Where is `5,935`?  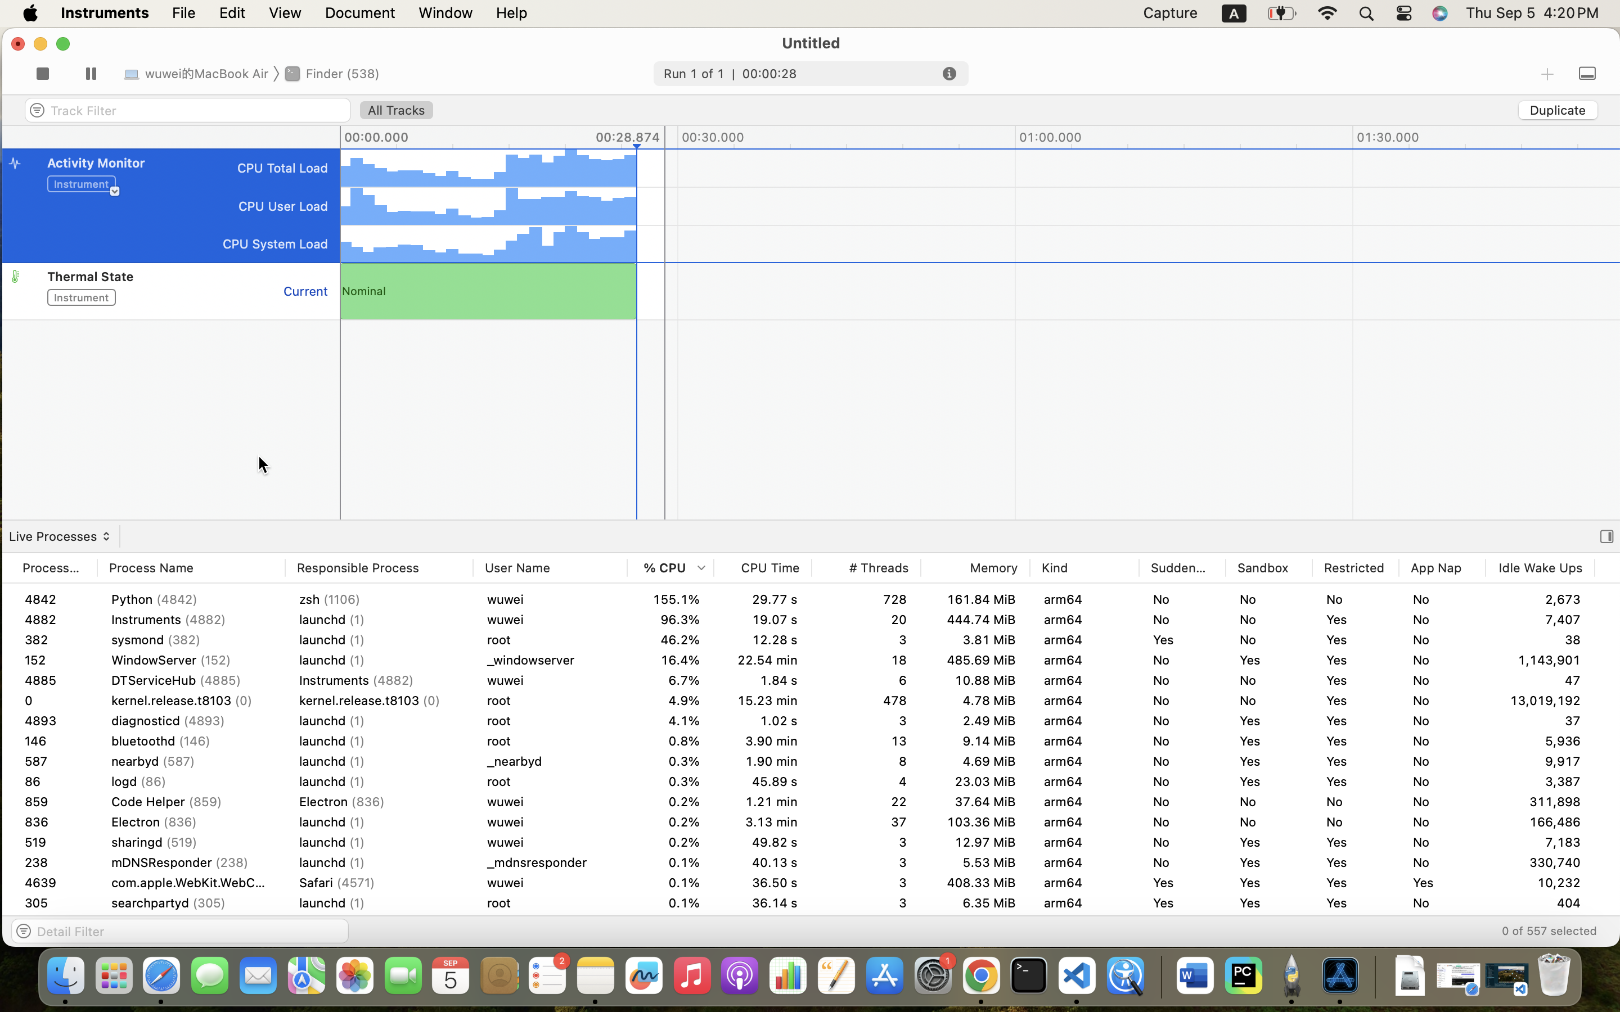 5,935 is located at coordinates (1540, 761).